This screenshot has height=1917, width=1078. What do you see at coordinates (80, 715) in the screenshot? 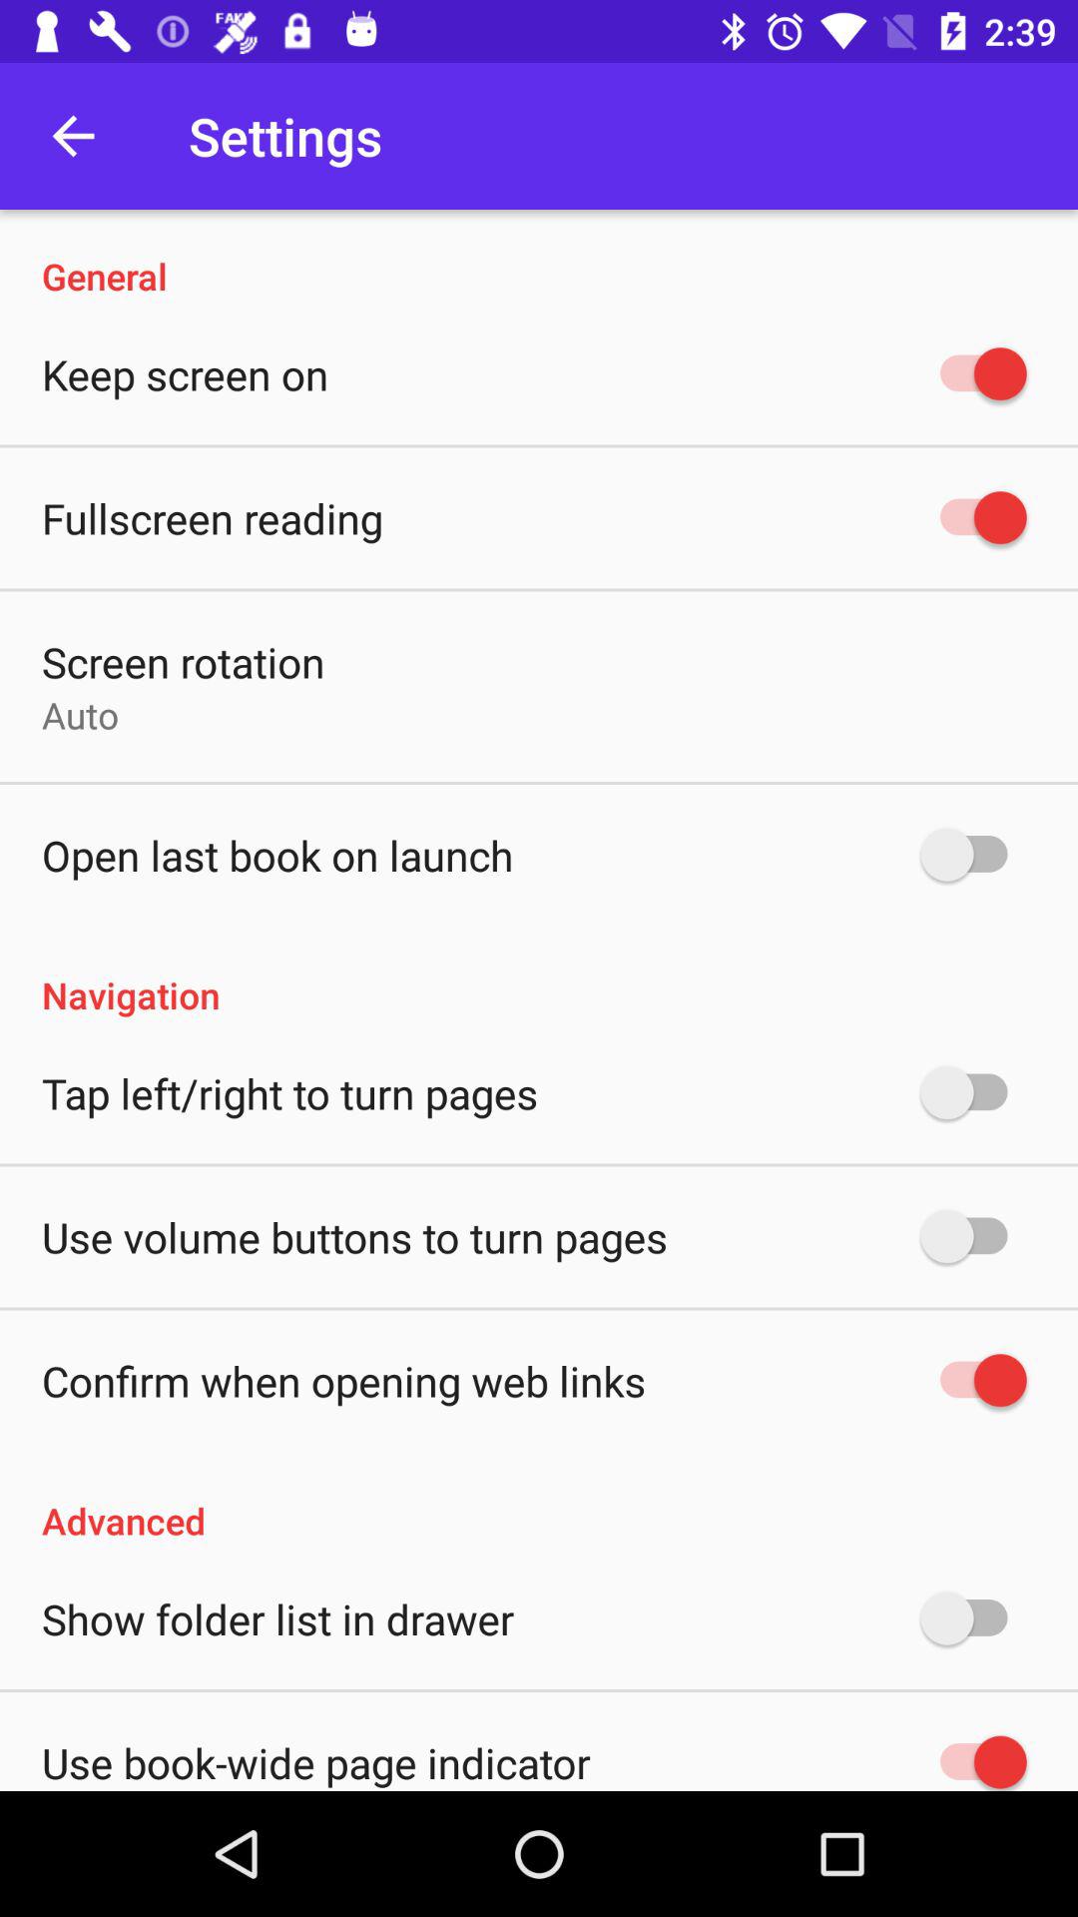
I see `turn on the auto` at bounding box center [80, 715].